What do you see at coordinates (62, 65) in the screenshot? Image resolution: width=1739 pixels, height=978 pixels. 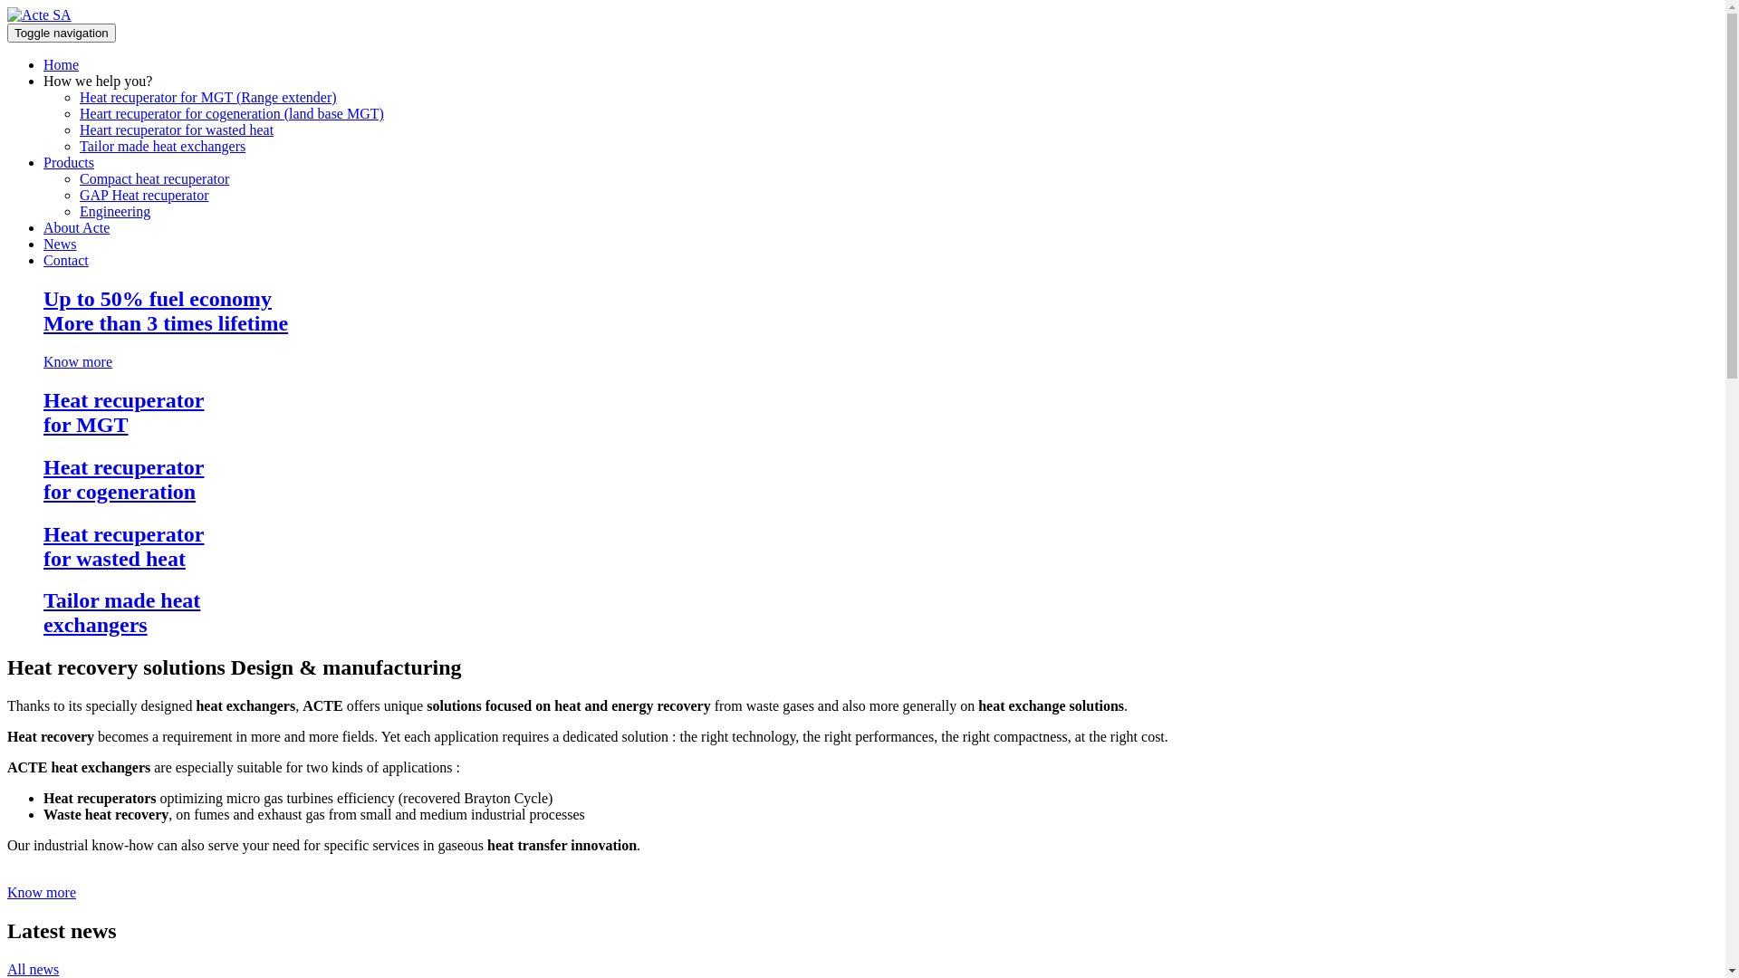 I see `Home` at bounding box center [62, 65].